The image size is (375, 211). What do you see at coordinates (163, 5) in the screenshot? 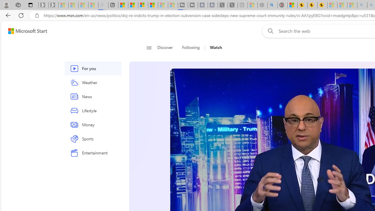
I see `Microsoft Start - Sleeping` at bounding box center [163, 5].